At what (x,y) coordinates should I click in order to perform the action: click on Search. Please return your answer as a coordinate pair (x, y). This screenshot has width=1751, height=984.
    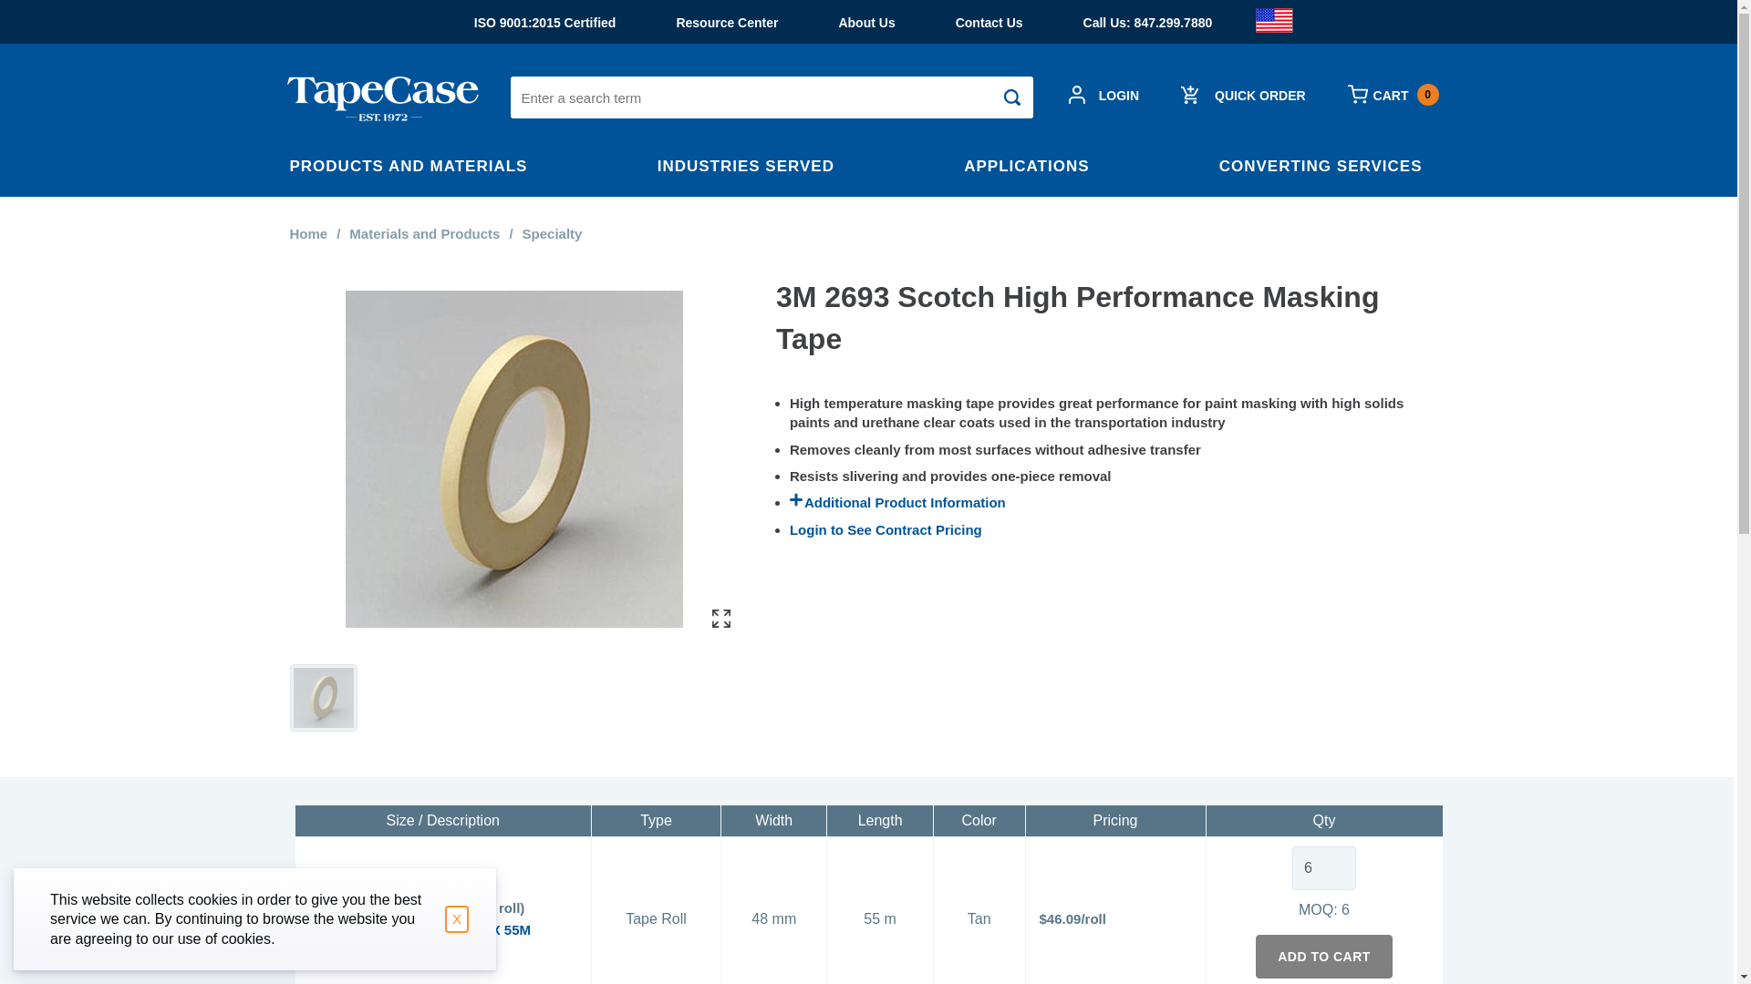
    Looking at the image, I should click on (1012, 97).